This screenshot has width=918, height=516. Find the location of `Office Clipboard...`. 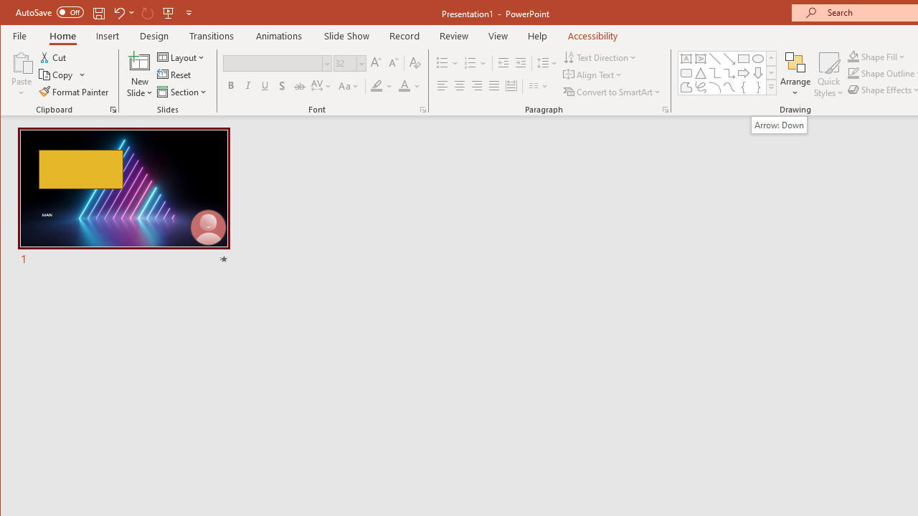

Office Clipboard... is located at coordinates (113, 109).